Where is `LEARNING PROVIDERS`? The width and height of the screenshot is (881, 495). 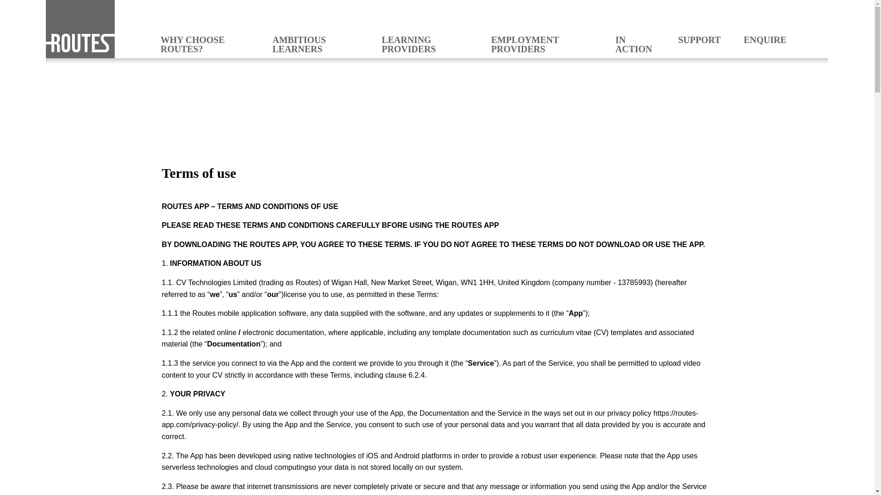 LEARNING PROVIDERS is located at coordinates (424, 44).